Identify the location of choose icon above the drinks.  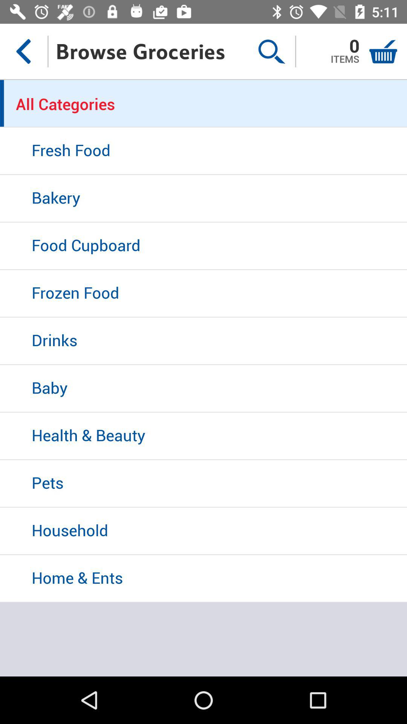
(203, 294).